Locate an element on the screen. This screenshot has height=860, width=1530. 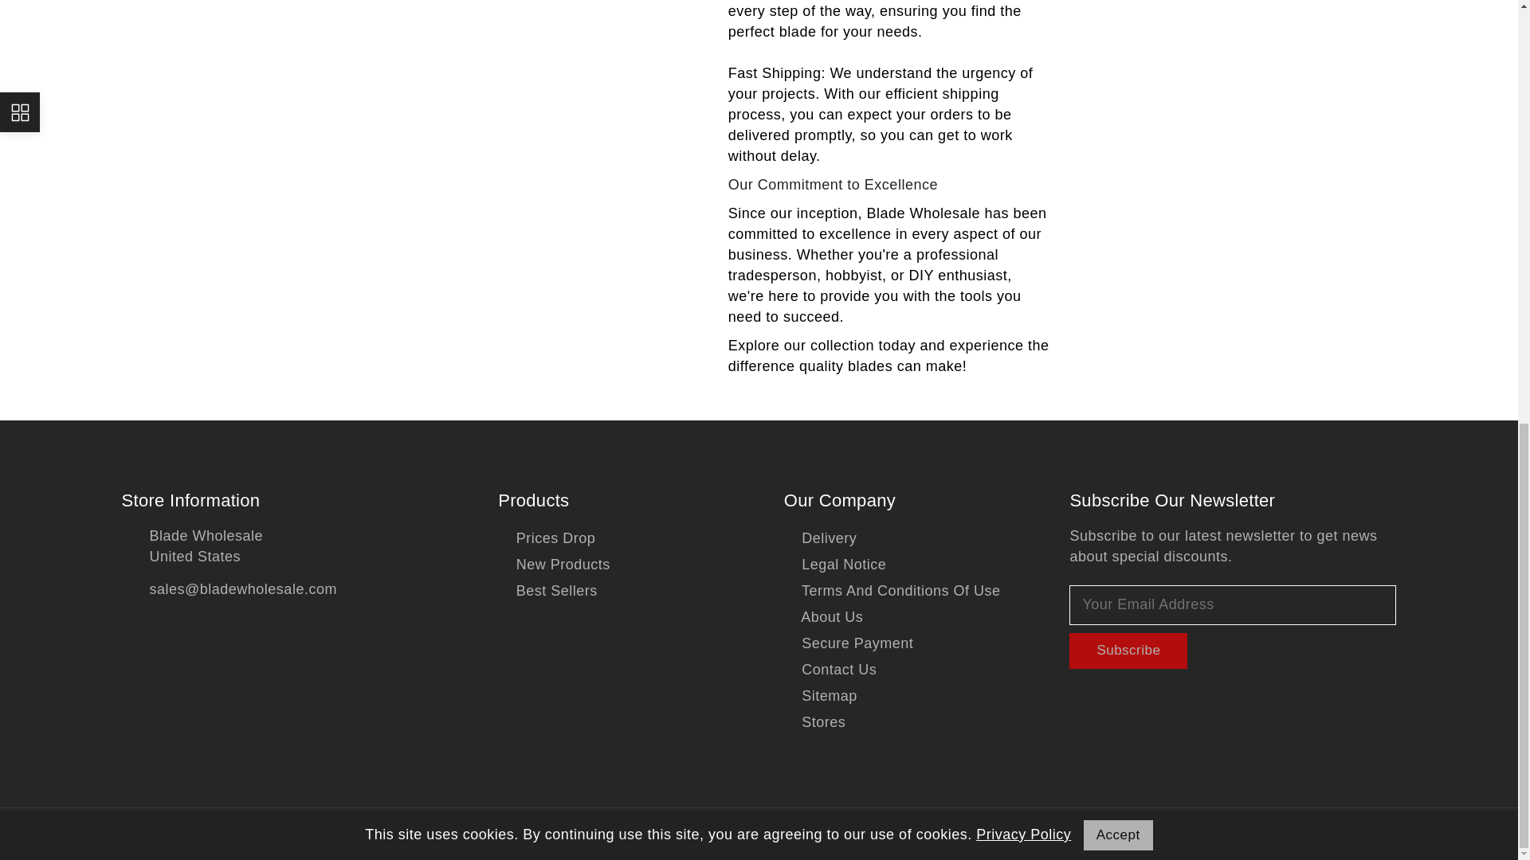
Our secure payment method is located at coordinates (848, 643).